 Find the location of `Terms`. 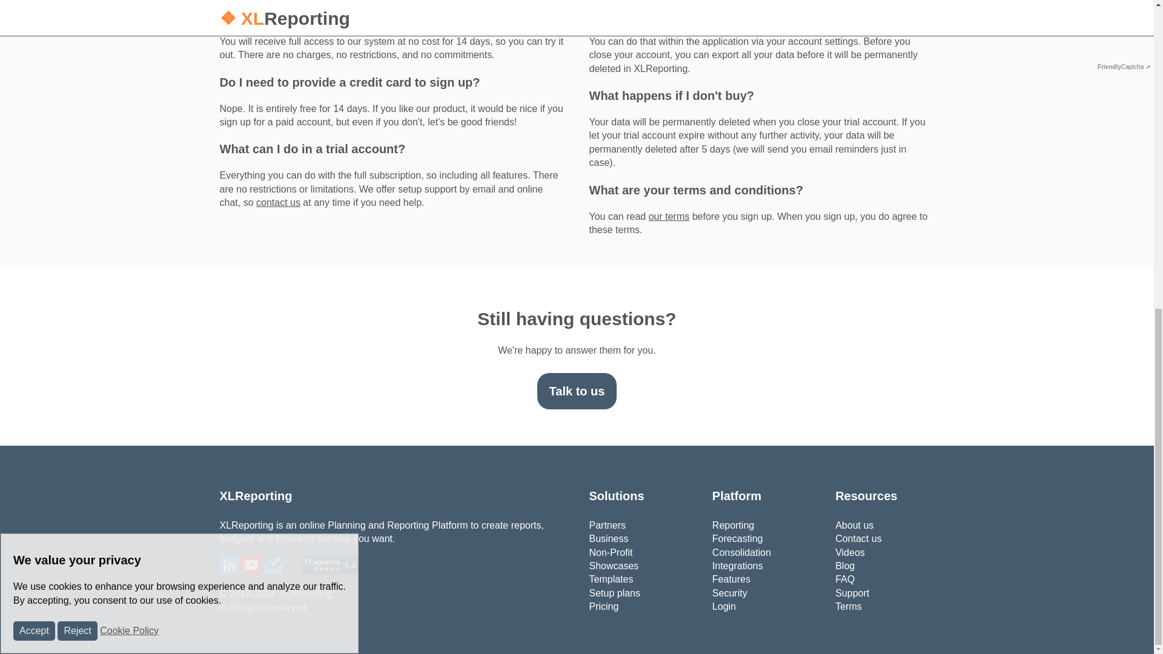

Terms is located at coordinates (848, 606).